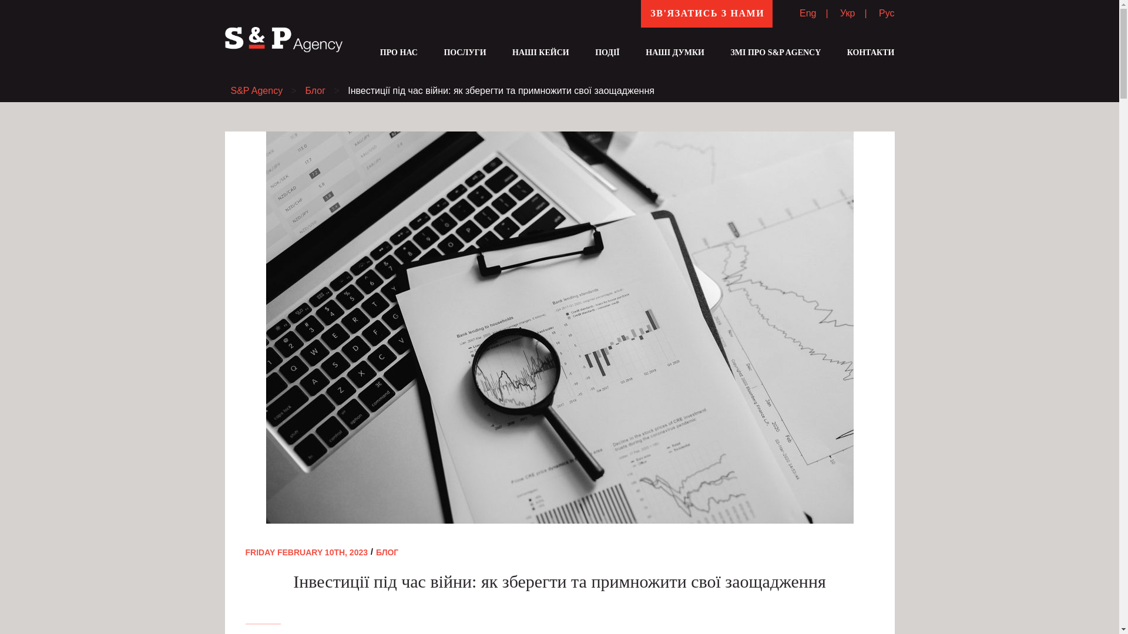 The height and width of the screenshot is (634, 1128). What do you see at coordinates (307, 552) in the screenshot?
I see `FRIDAY FEBRUARY 10TH, 2023` at bounding box center [307, 552].